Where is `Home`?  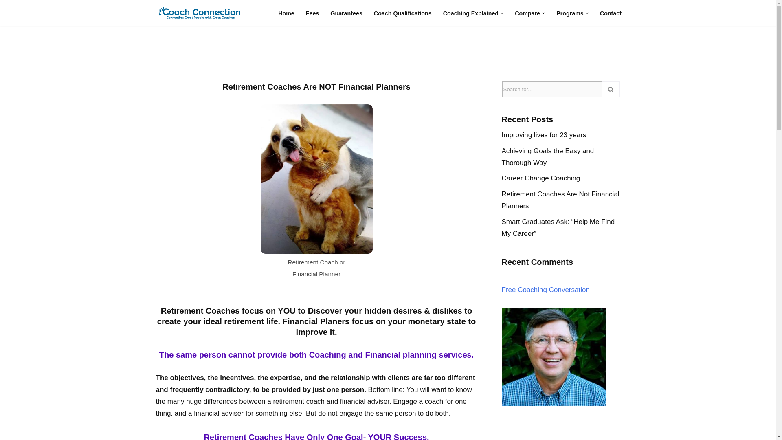
Home is located at coordinates (286, 13).